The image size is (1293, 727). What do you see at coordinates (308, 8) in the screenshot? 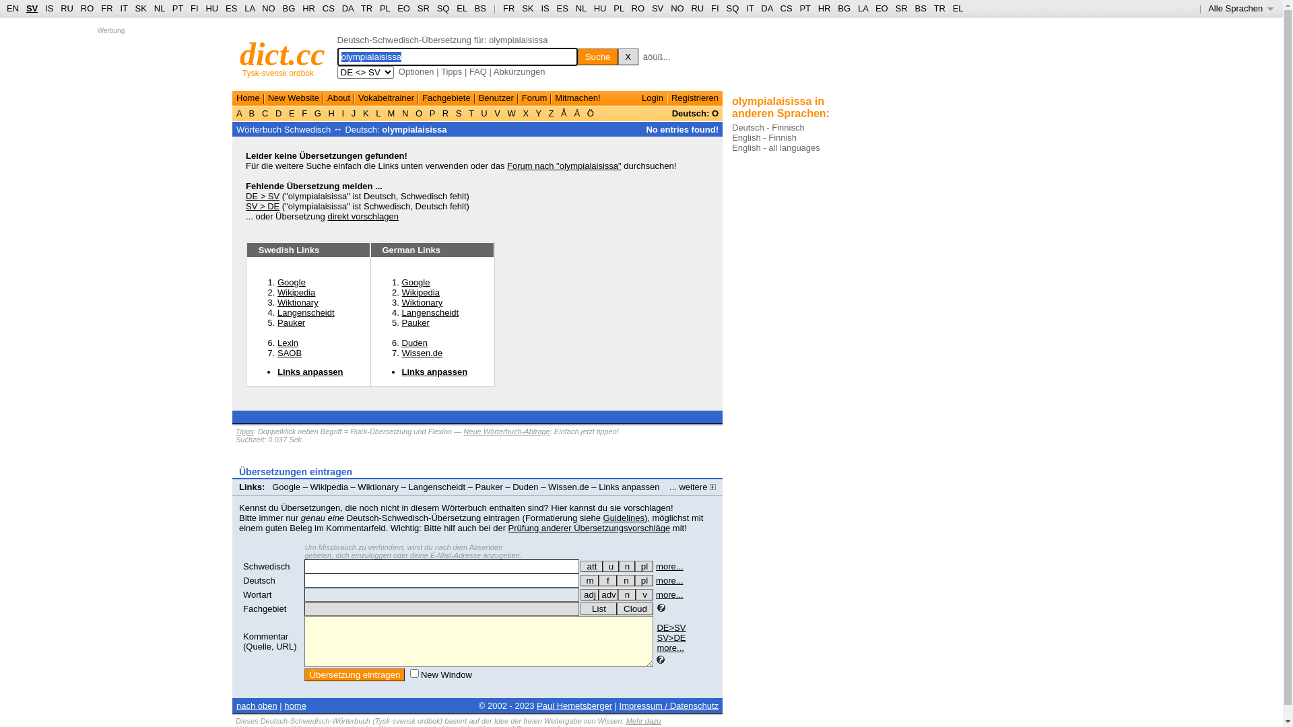
I see `HR` at bounding box center [308, 8].